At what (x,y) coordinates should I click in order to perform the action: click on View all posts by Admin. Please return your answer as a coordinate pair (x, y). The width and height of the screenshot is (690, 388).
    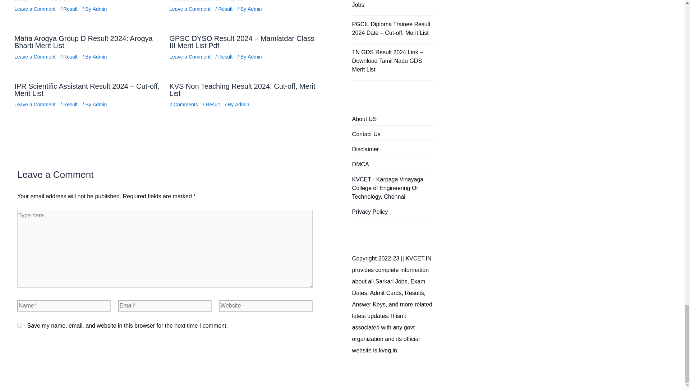
    Looking at the image, I should click on (101, 104).